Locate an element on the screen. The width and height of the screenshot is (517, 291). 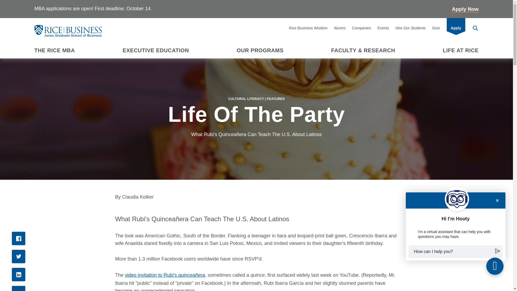
Companies is located at coordinates (361, 28).